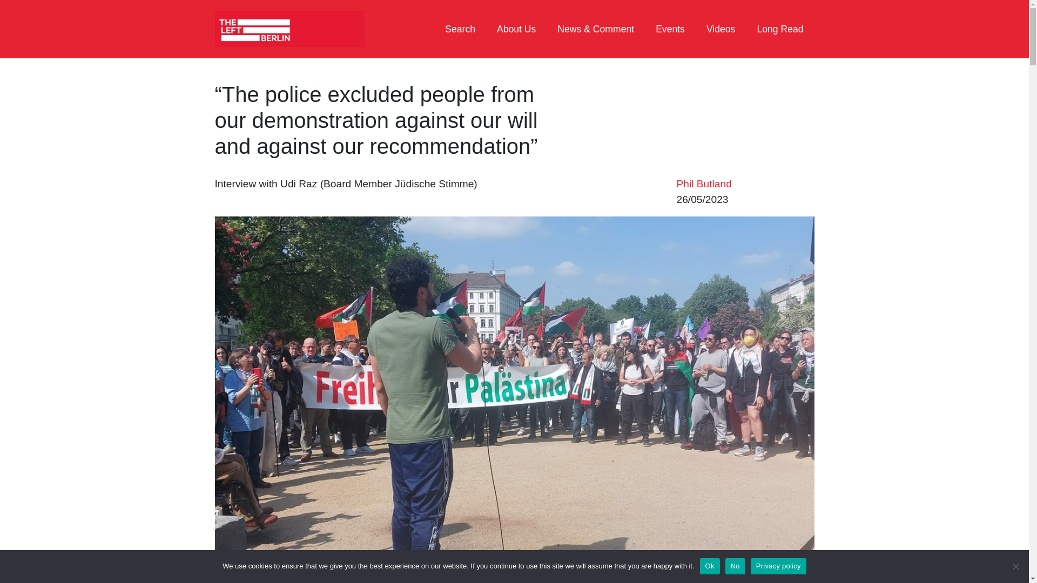 Image resolution: width=1037 pixels, height=583 pixels. Describe the element at coordinates (703, 184) in the screenshot. I see `Phil Butland` at that location.